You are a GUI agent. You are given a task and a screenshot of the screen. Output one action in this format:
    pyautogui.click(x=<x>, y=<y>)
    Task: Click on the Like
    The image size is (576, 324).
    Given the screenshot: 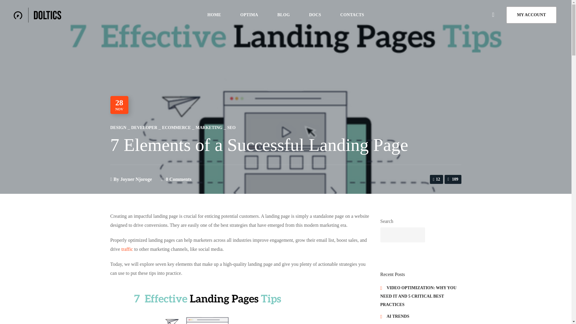 What is the action you would take?
    pyautogui.click(x=436, y=179)
    